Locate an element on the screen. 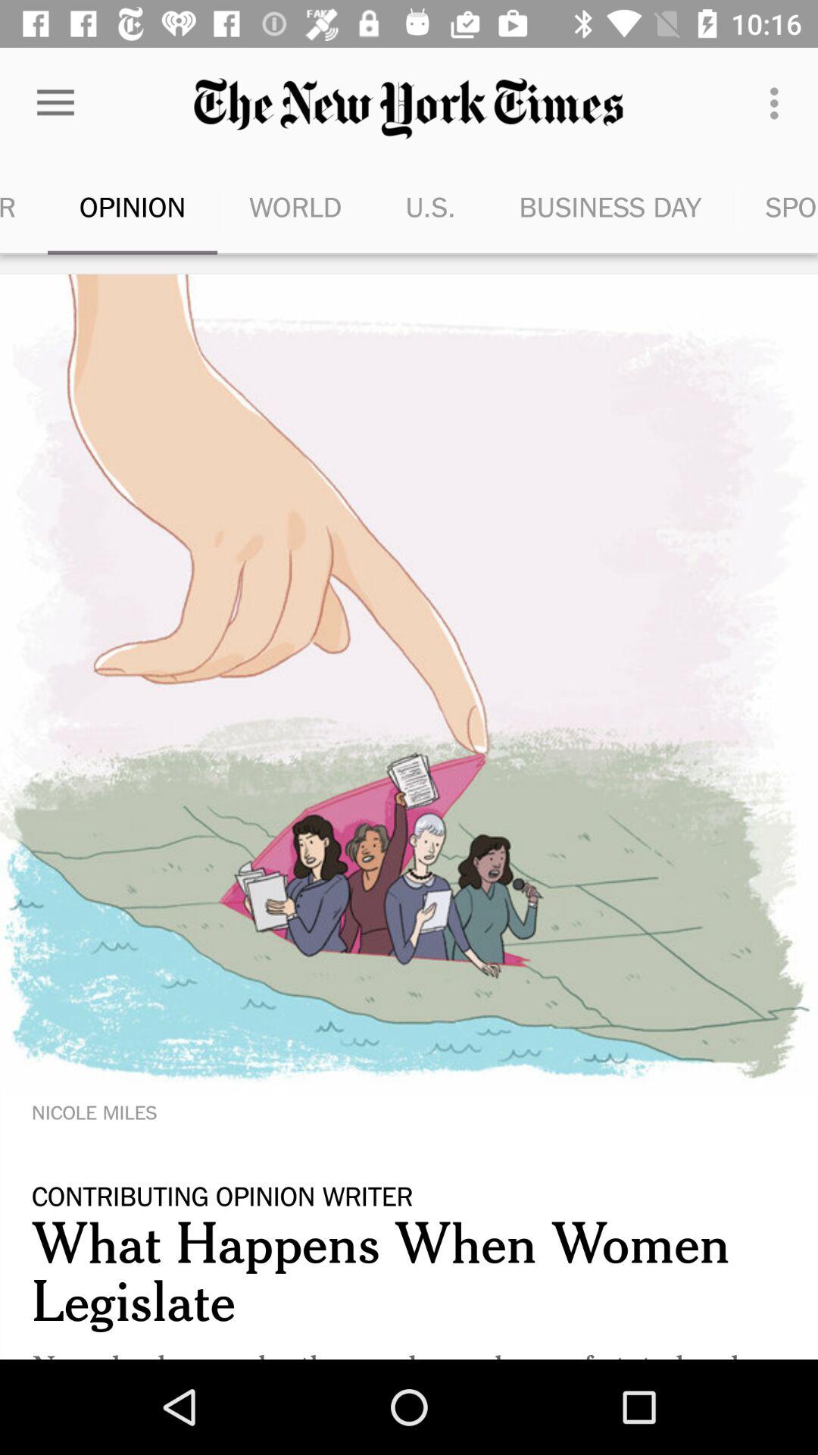 The width and height of the screenshot is (818, 1455). press icon to the right of opinion icon is located at coordinates (295, 206).